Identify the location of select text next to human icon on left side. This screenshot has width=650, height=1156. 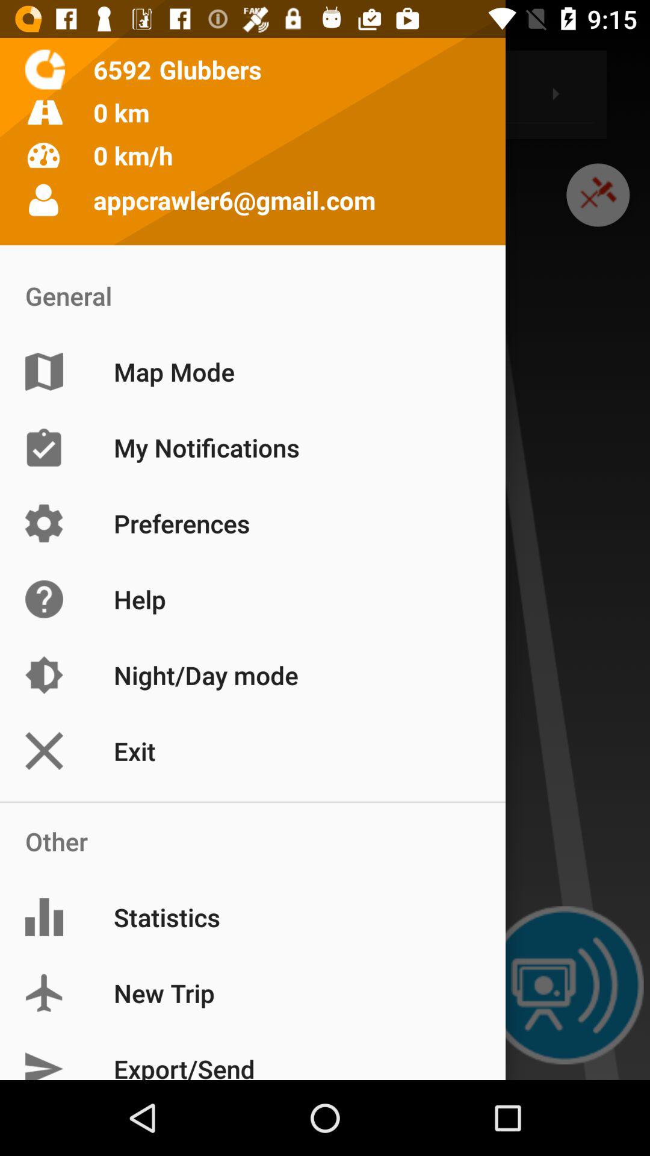
(235, 200).